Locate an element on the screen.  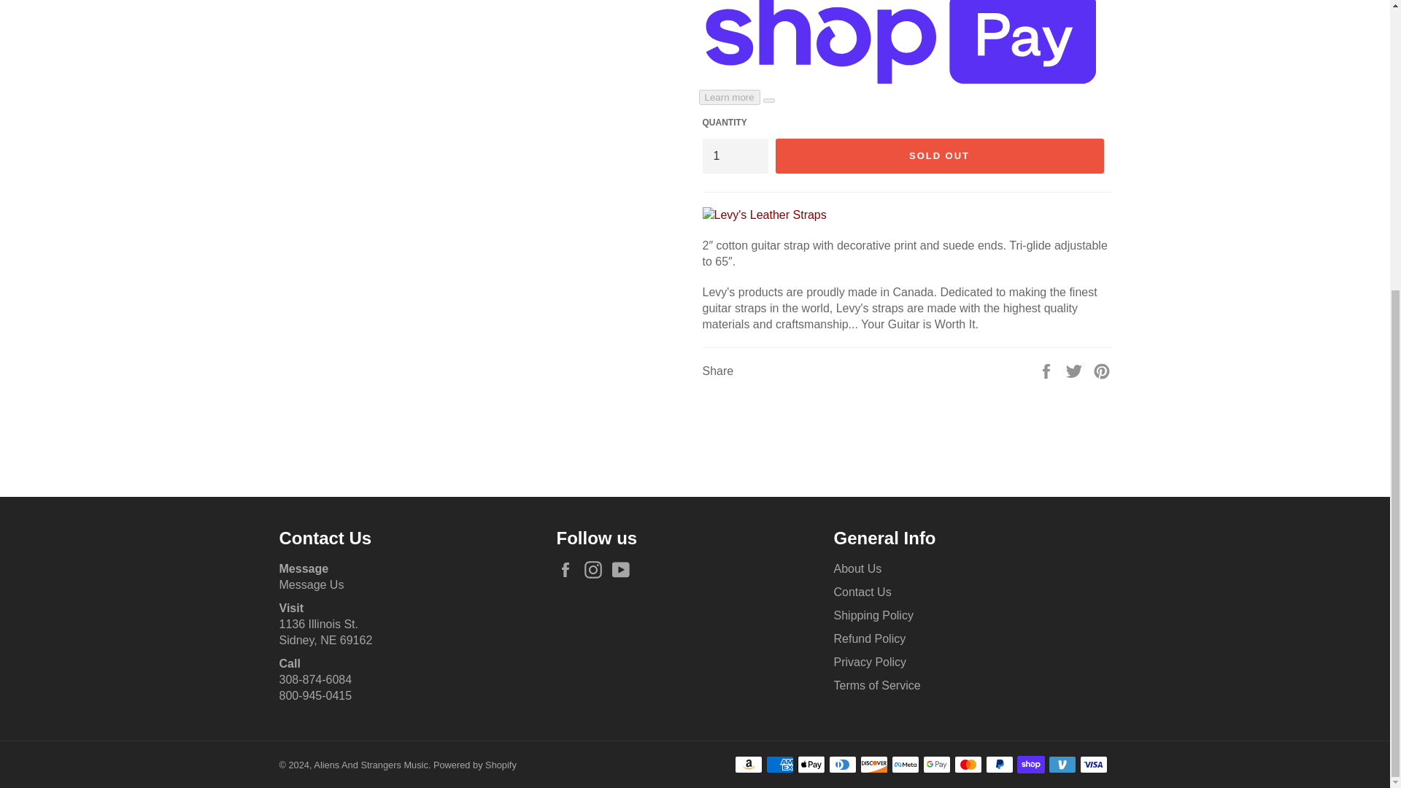
Aliens And Strangers Music on YouTube is located at coordinates (625, 569).